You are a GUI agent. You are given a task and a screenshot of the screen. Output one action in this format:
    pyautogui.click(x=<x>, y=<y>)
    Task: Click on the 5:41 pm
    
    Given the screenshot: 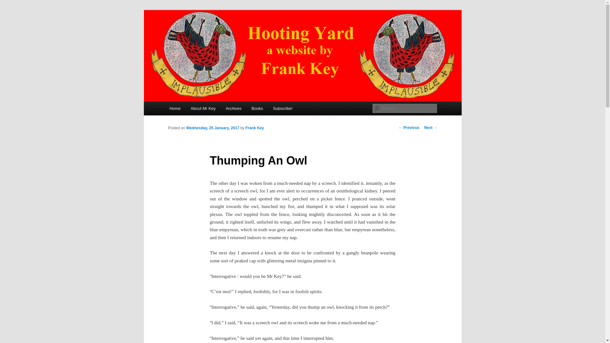 What is the action you would take?
    pyautogui.click(x=212, y=128)
    